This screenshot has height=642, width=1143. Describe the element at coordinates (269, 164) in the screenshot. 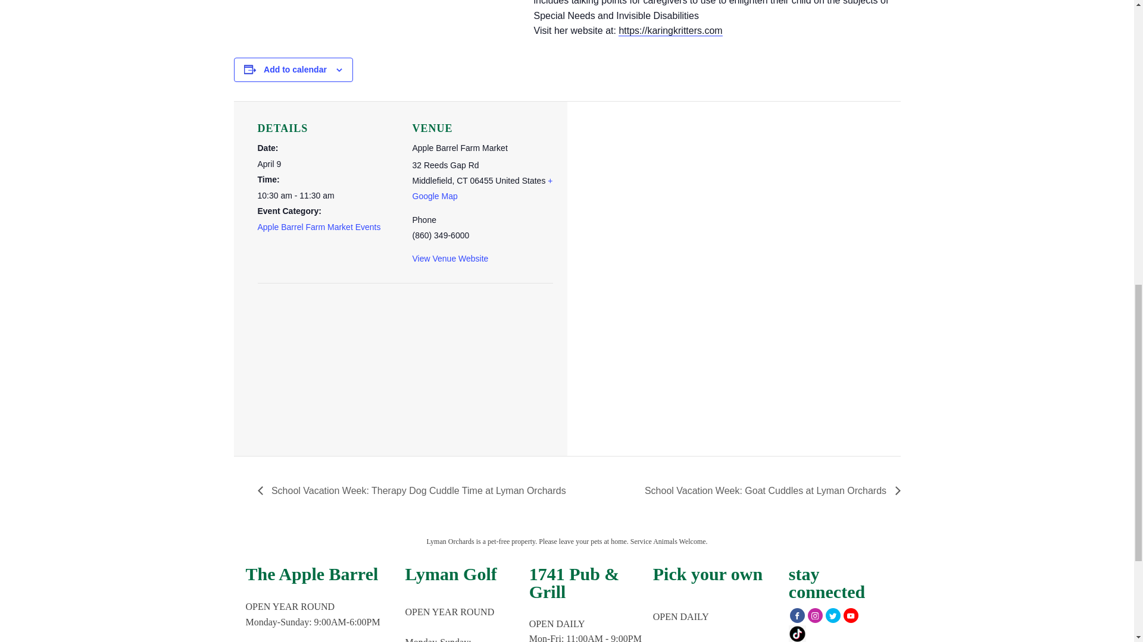

I see `2024-04-09` at that location.